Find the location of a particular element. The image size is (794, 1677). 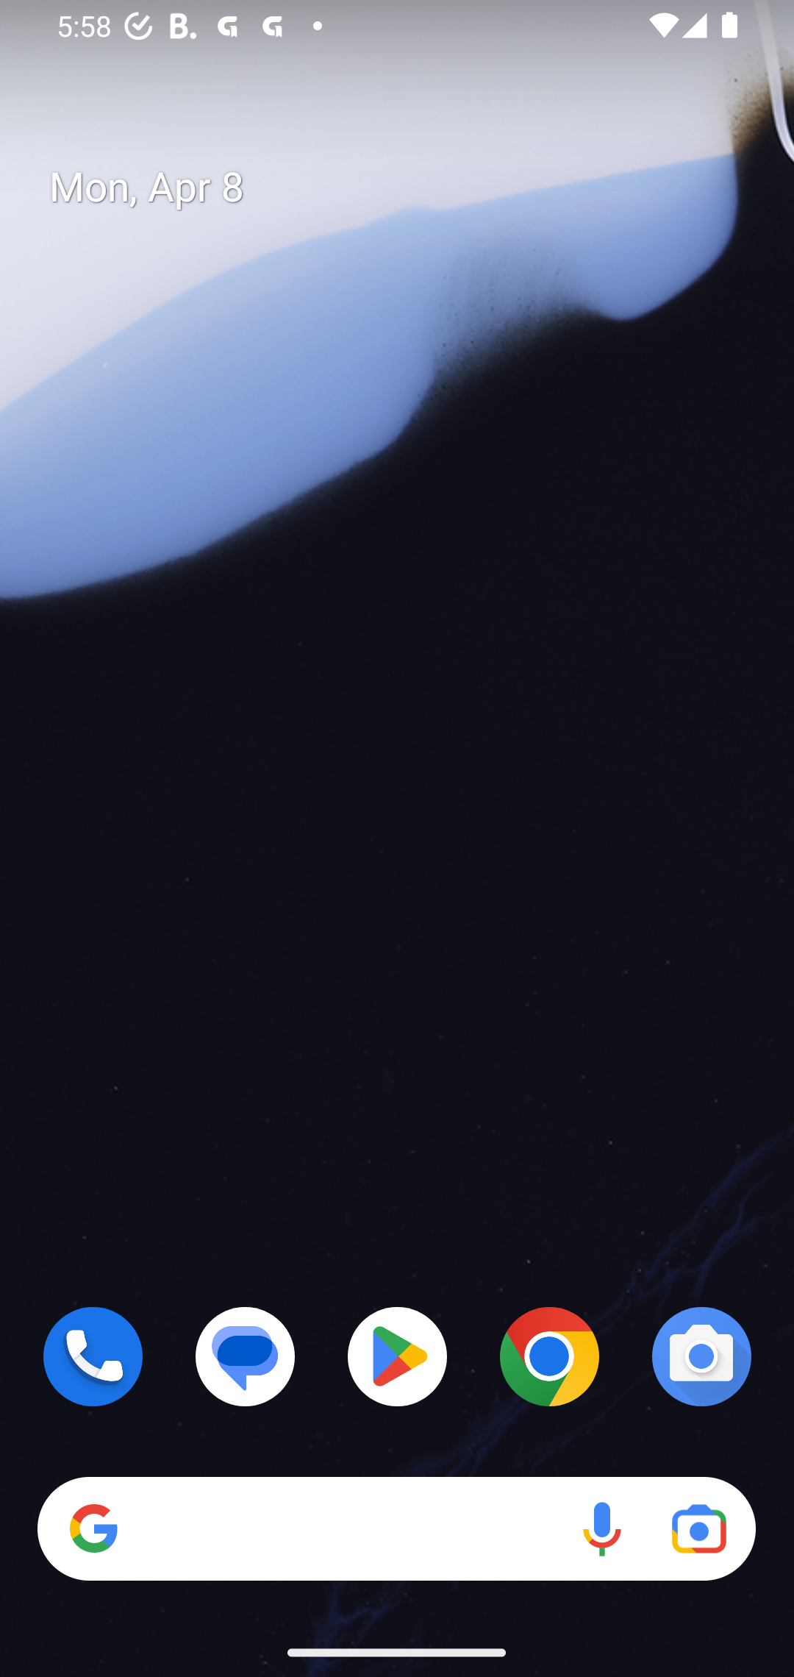

Search Voice search Google Lens is located at coordinates (396, 1529).